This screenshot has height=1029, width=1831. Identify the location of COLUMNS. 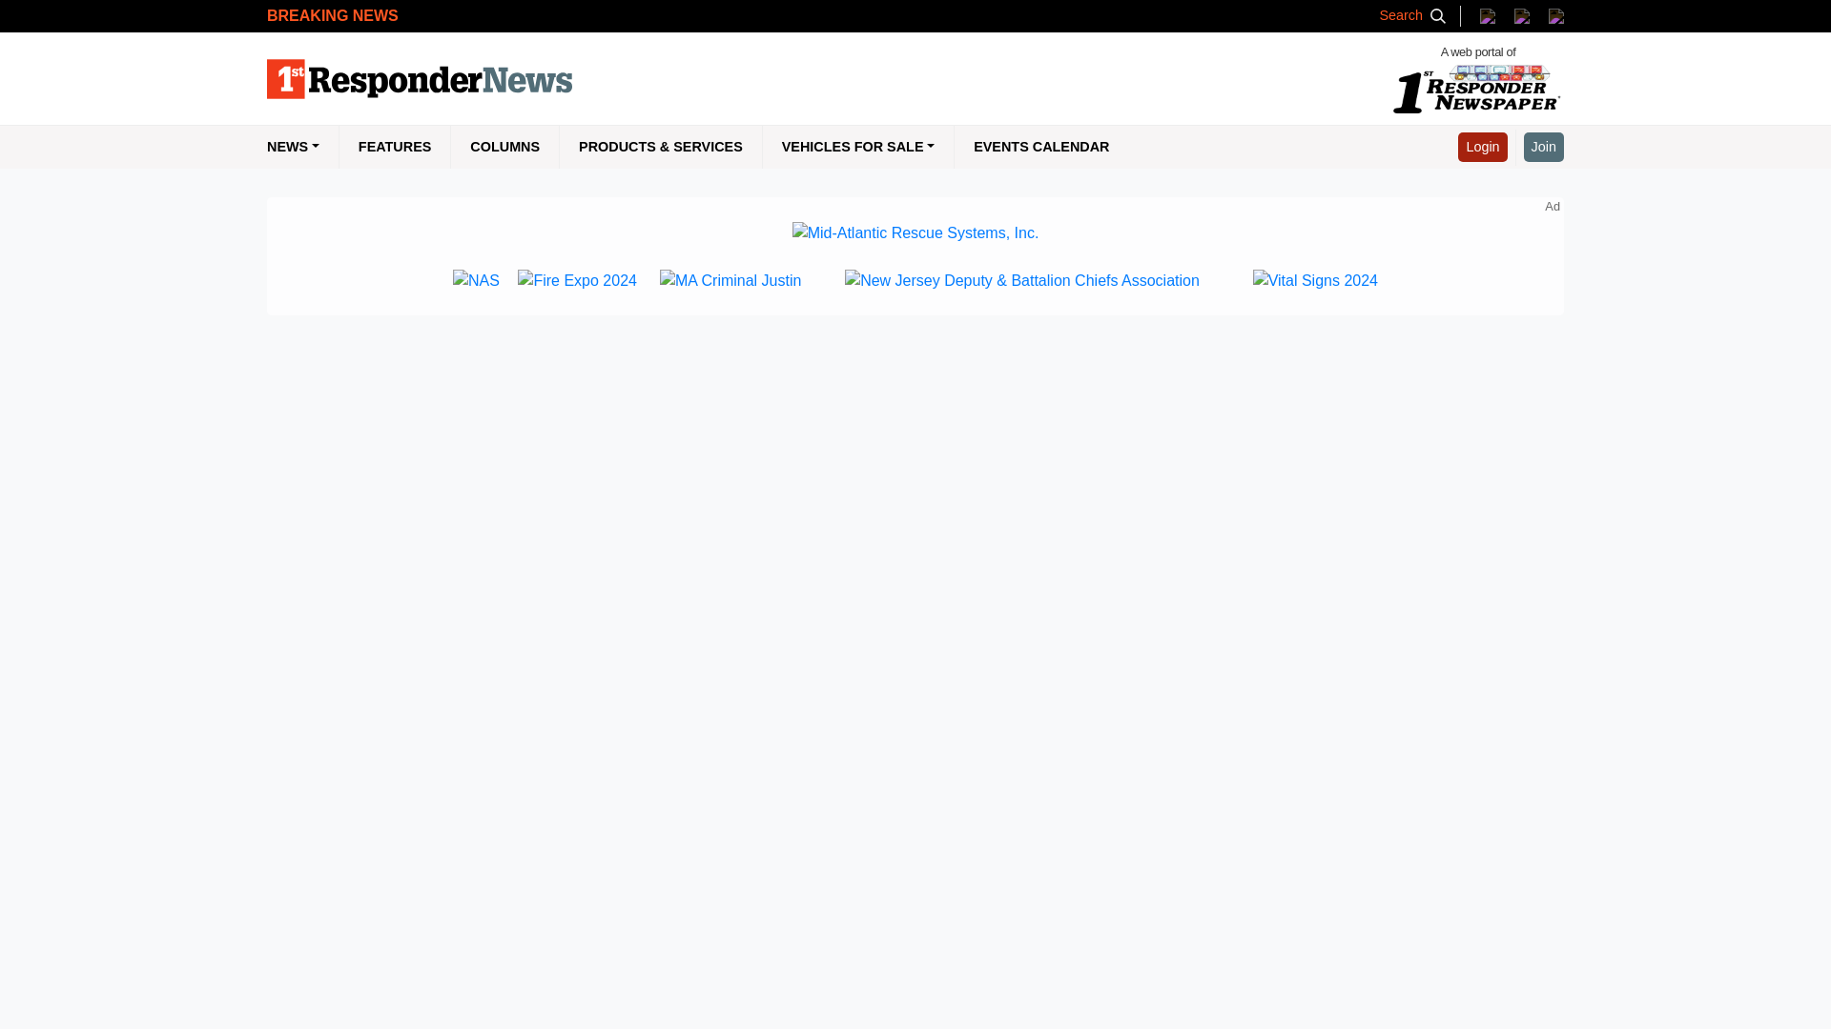
(504, 147).